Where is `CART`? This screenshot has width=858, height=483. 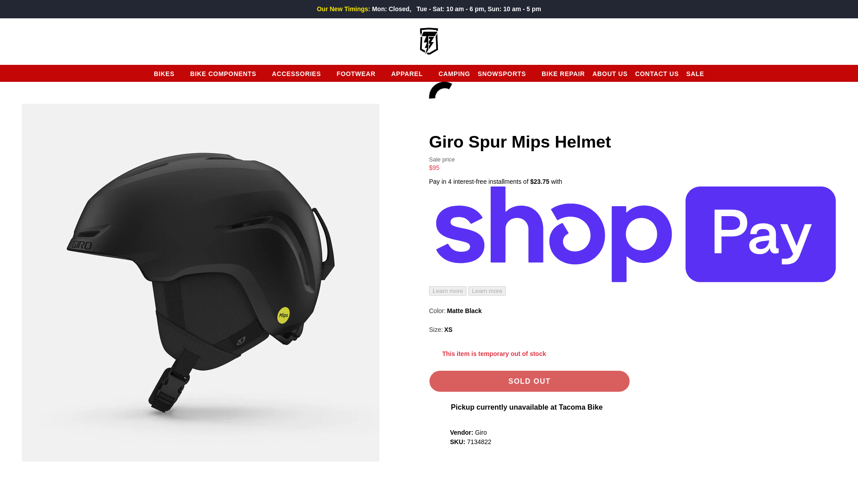
CART is located at coordinates (838, 41).